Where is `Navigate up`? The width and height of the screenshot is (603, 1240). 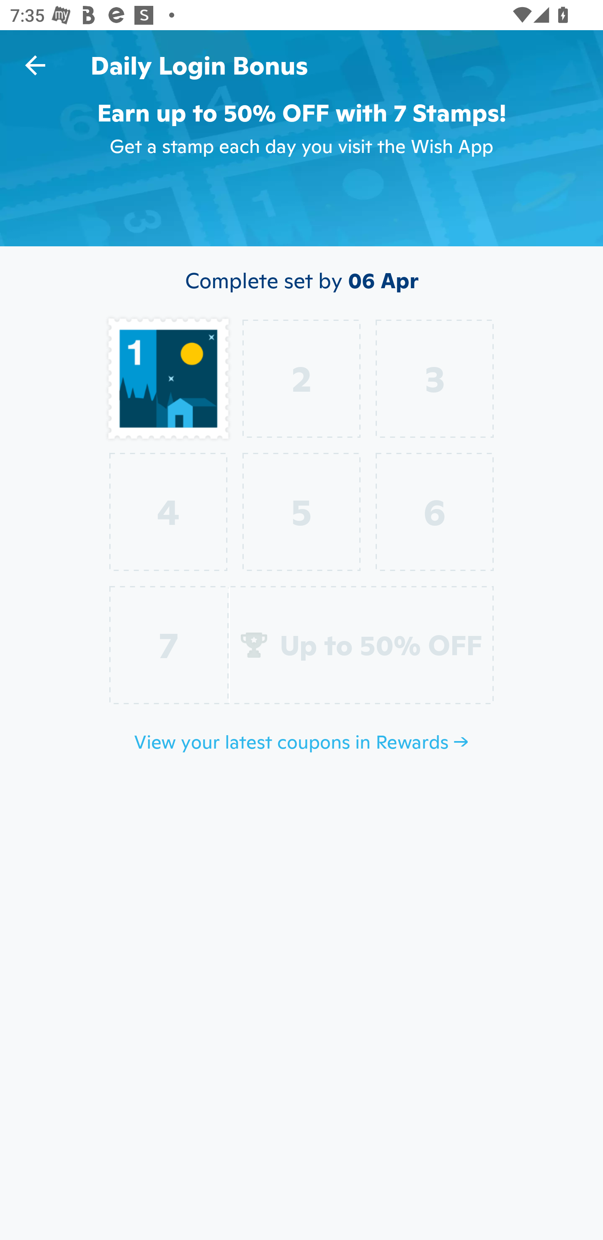
Navigate up is located at coordinates (35, 65).